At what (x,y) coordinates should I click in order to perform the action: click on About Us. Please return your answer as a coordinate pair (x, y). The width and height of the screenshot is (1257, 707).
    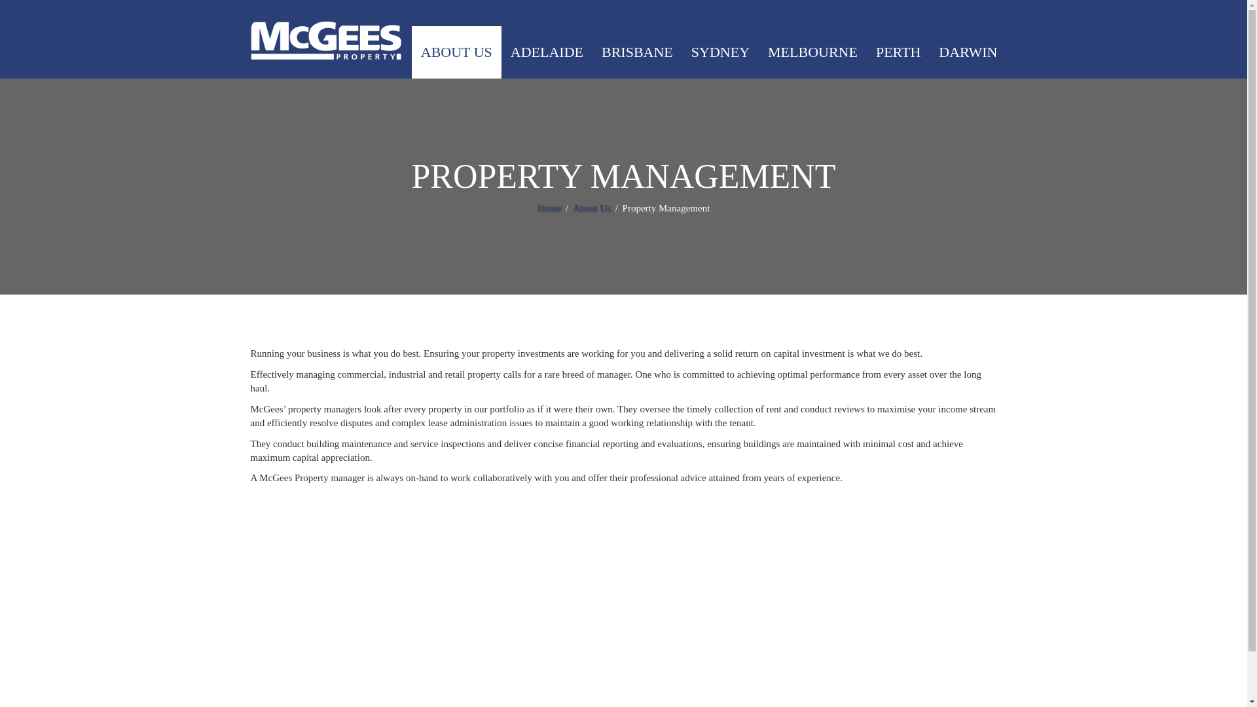
    Looking at the image, I should click on (593, 208).